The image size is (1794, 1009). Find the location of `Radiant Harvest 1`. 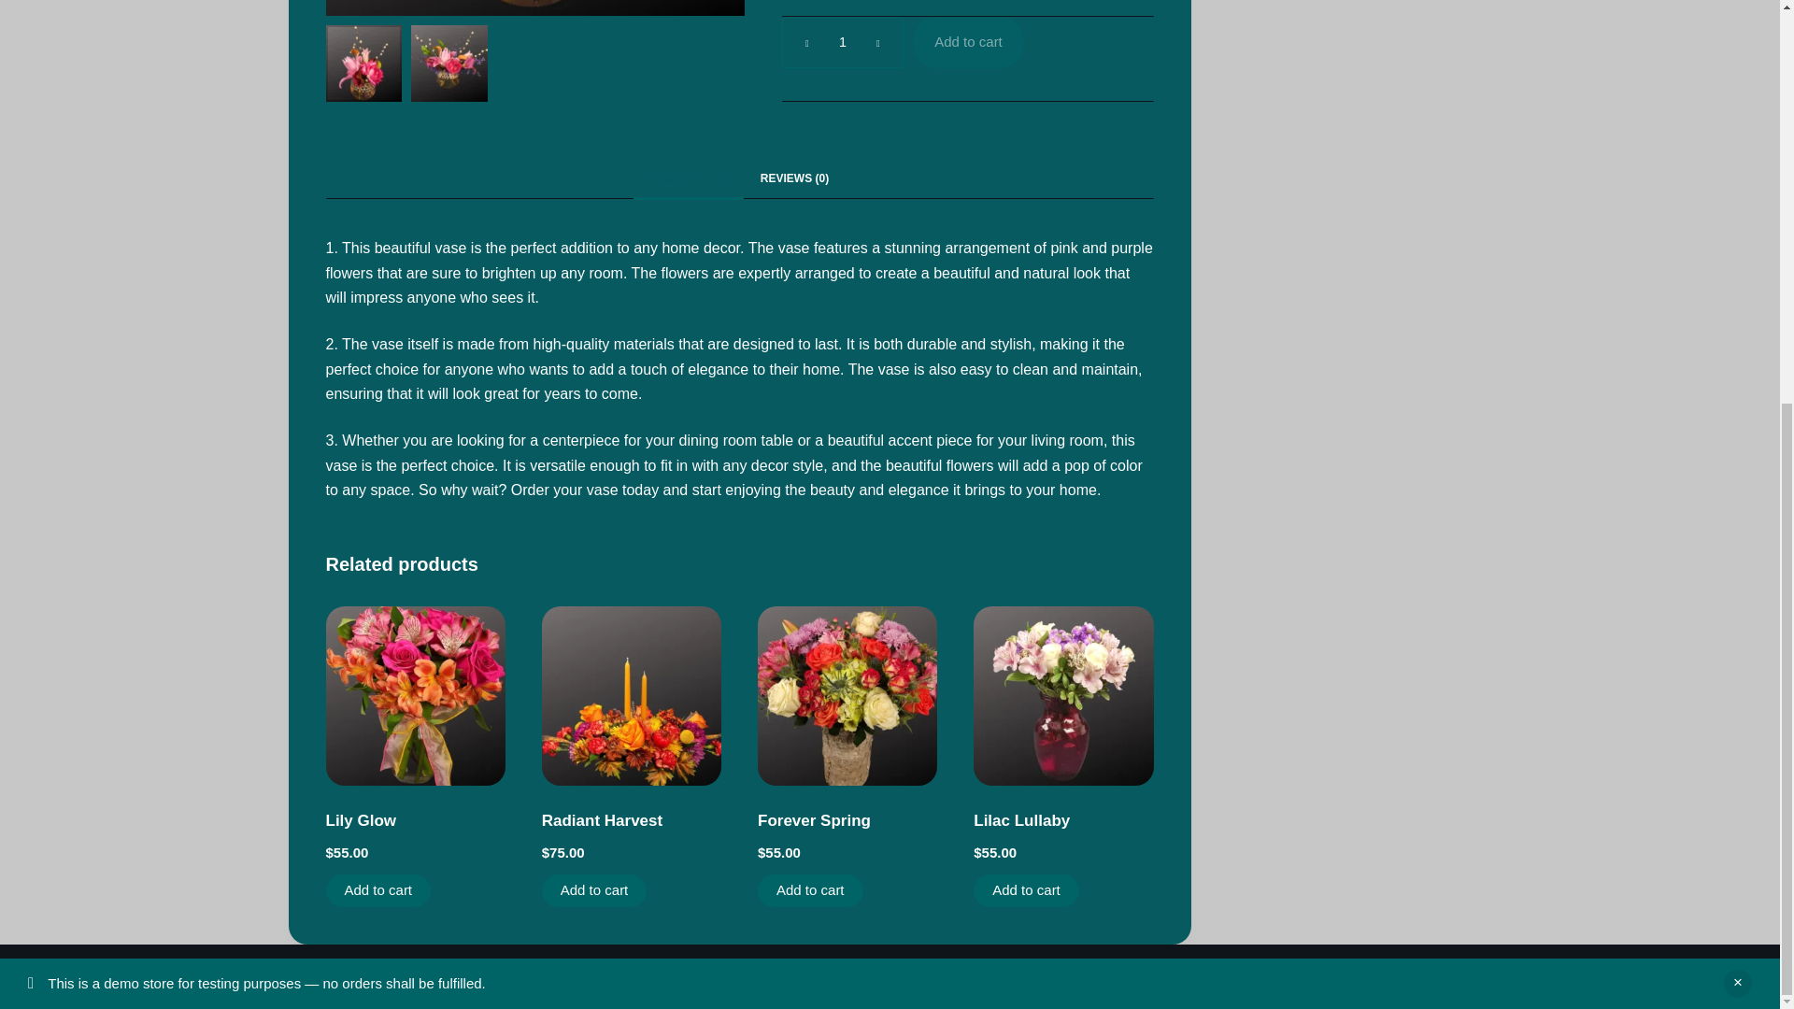

Radiant Harvest 1 is located at coordinates (622, 686).